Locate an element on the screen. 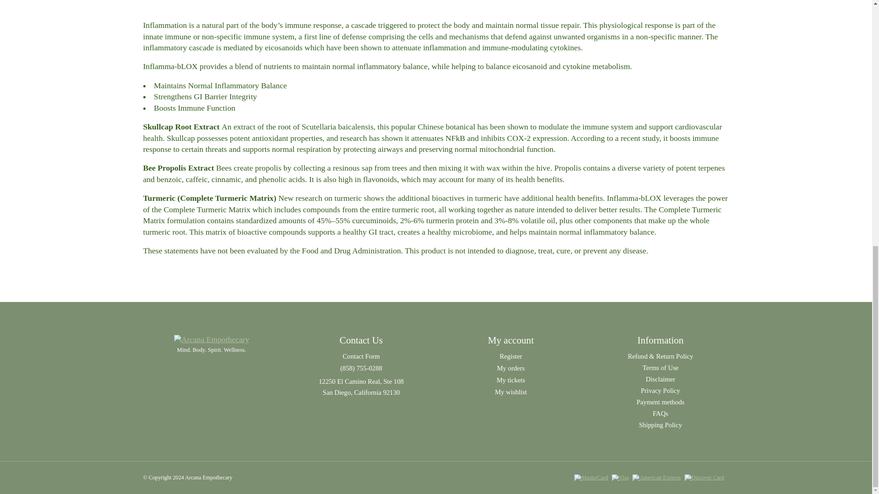 Image resolution: width=879 pixels, height=494 pixels. Register is located at coordinates (510, 356).